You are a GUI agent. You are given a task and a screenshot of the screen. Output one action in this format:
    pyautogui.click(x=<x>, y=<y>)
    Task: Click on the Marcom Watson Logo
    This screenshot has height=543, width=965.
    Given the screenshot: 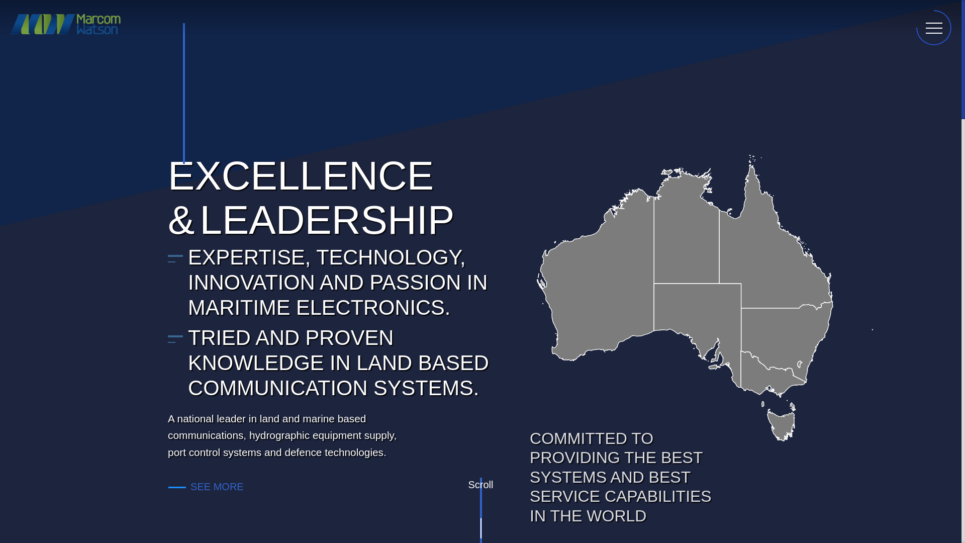 What is the action you would take?
    pyautogui.click(x=65, y=36)
    